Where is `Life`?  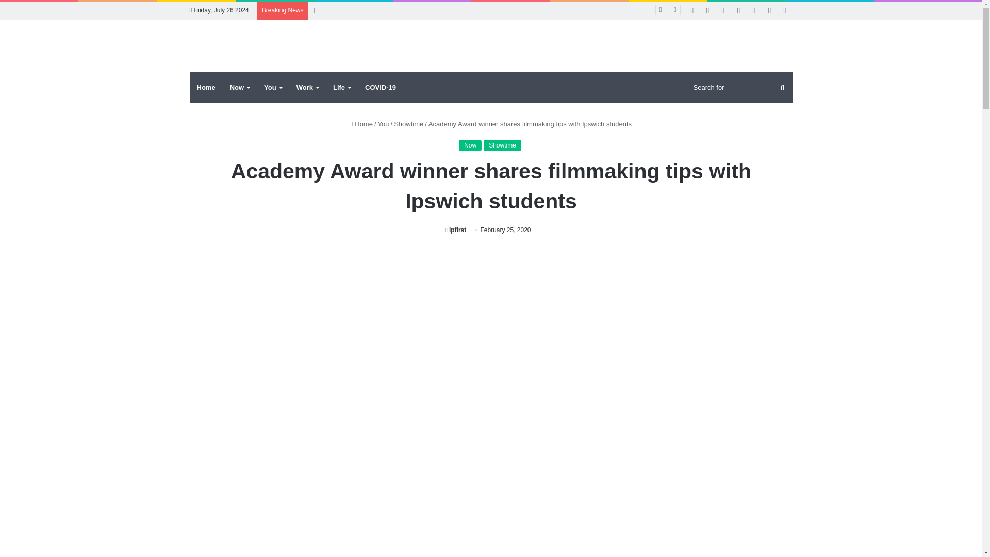 Life is located at coordinates (341, 88).